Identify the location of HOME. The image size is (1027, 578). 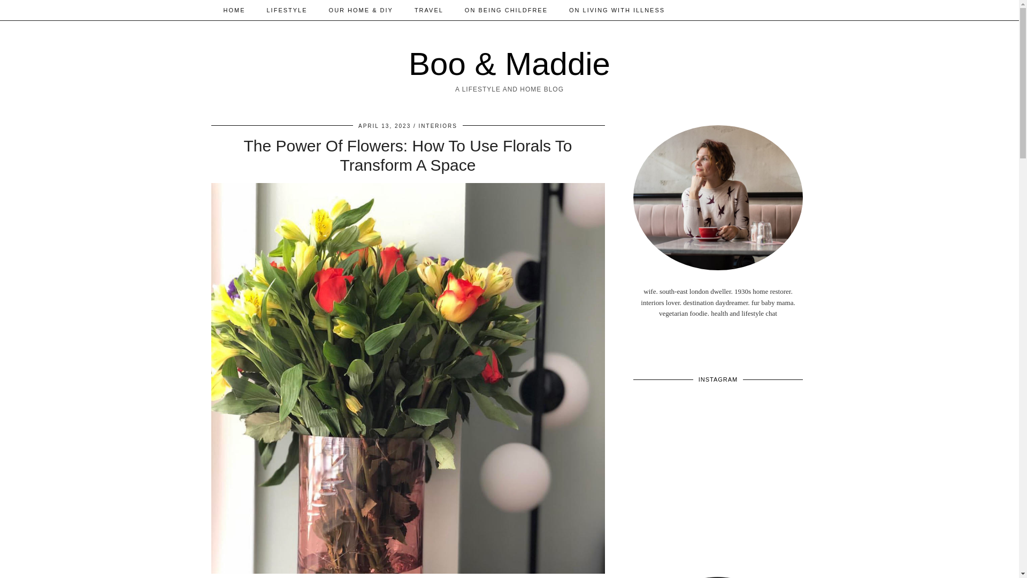
(234, 10).